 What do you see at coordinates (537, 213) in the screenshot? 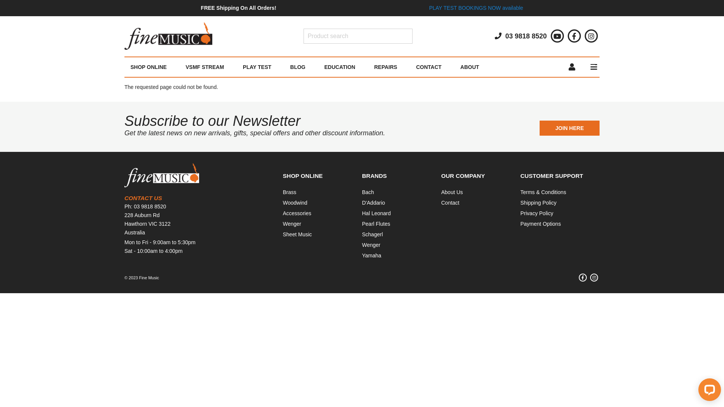
I see `Privacy Policy` at bounding box center [537, 213].